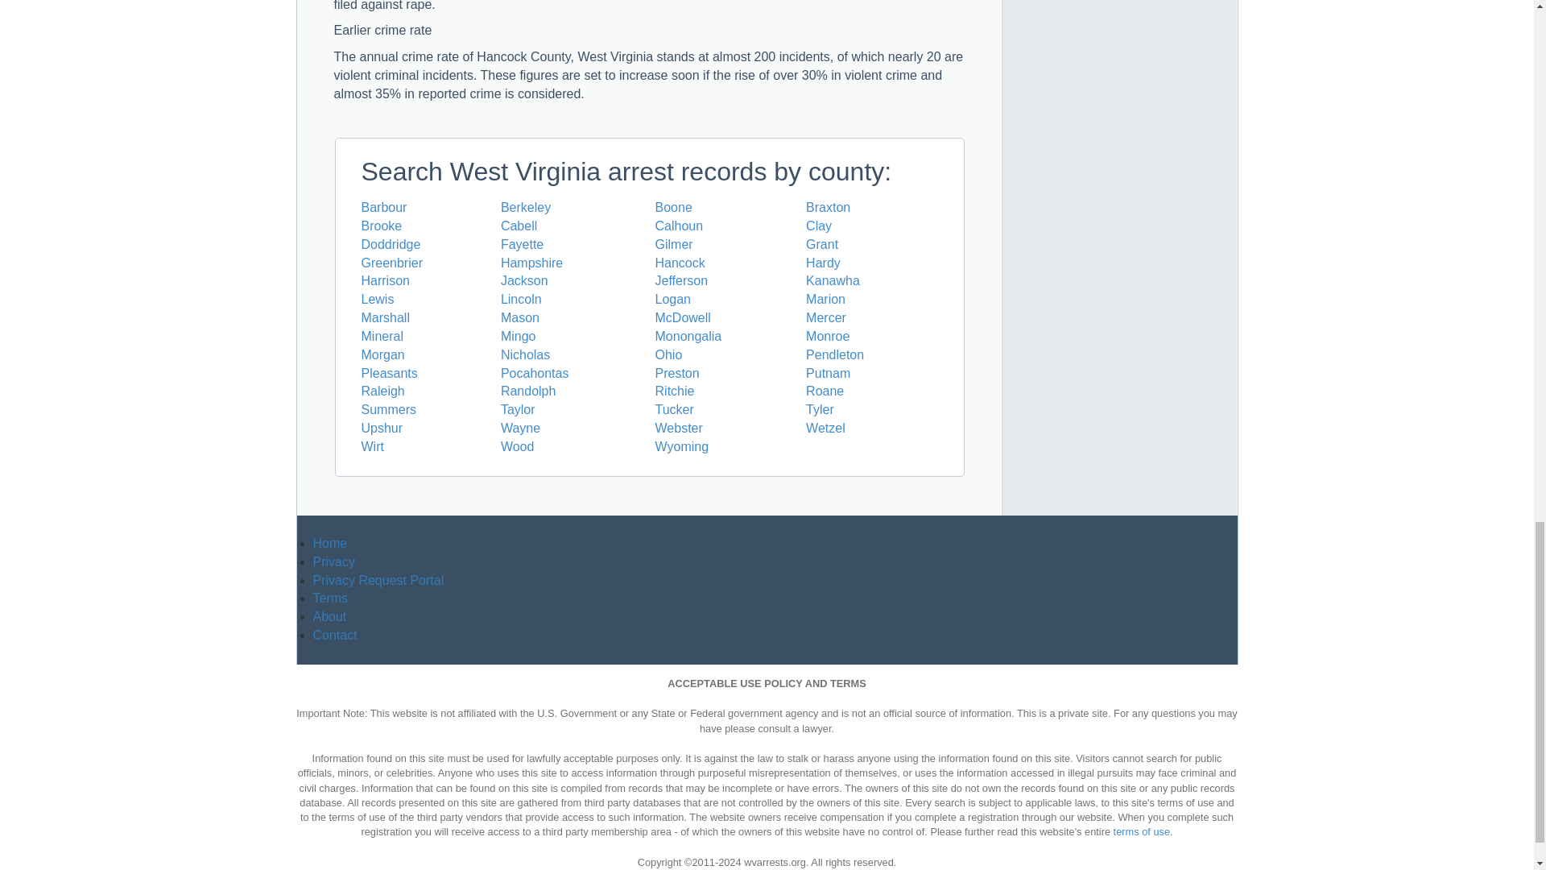  Describe the element at coordinates (381, 226) in the screenshot. I see `Brooke` at that location.